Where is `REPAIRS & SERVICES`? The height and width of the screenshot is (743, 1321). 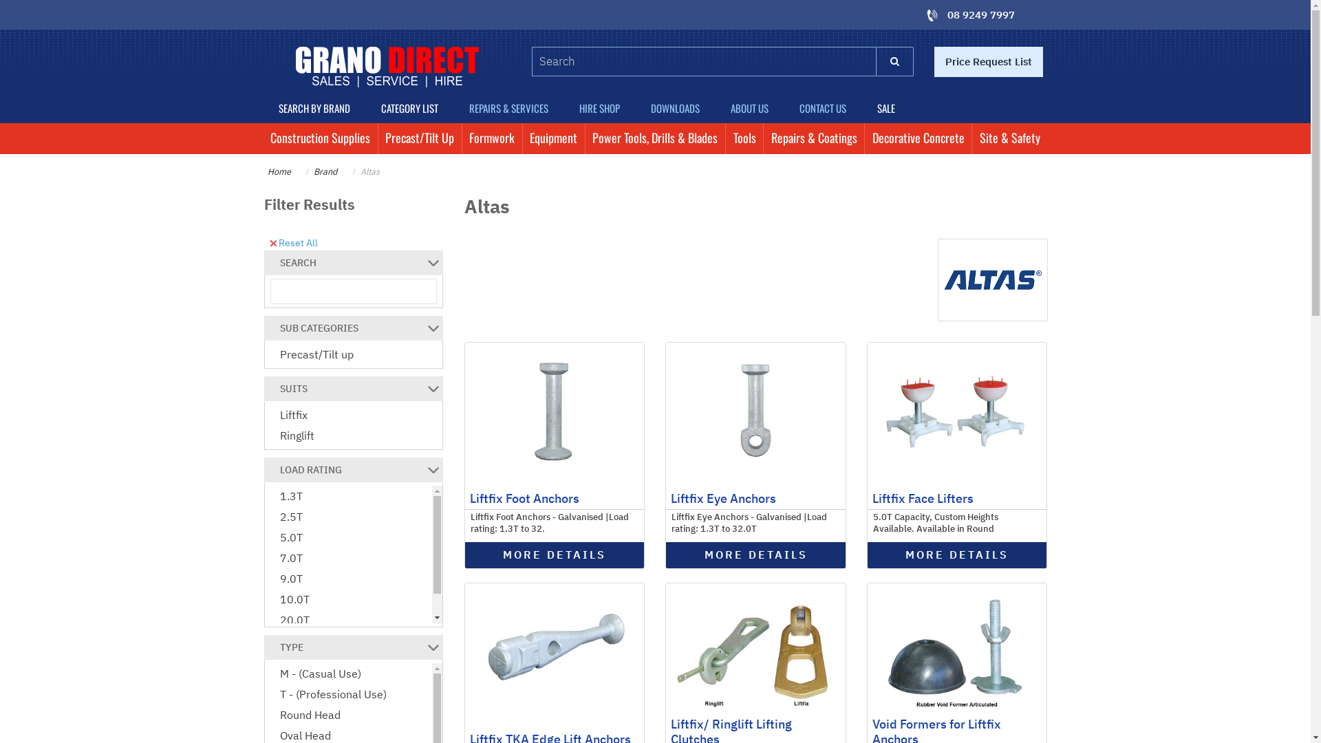
REPAIRS & SERVICES is located at coordinates (509, 109).